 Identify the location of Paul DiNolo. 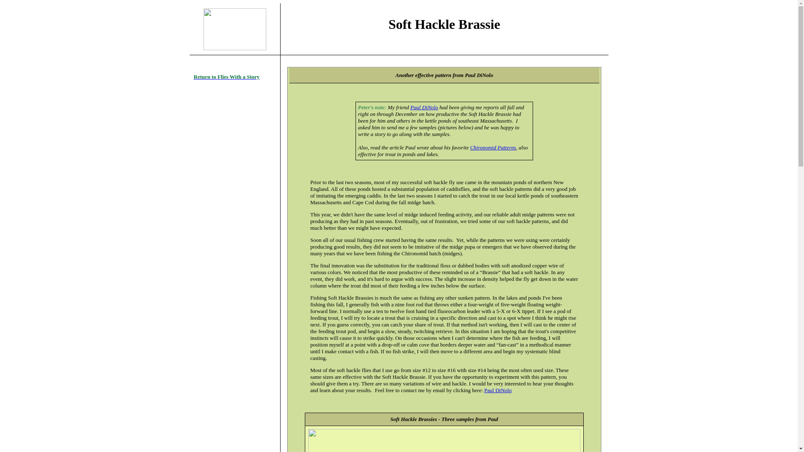
(498, 390).